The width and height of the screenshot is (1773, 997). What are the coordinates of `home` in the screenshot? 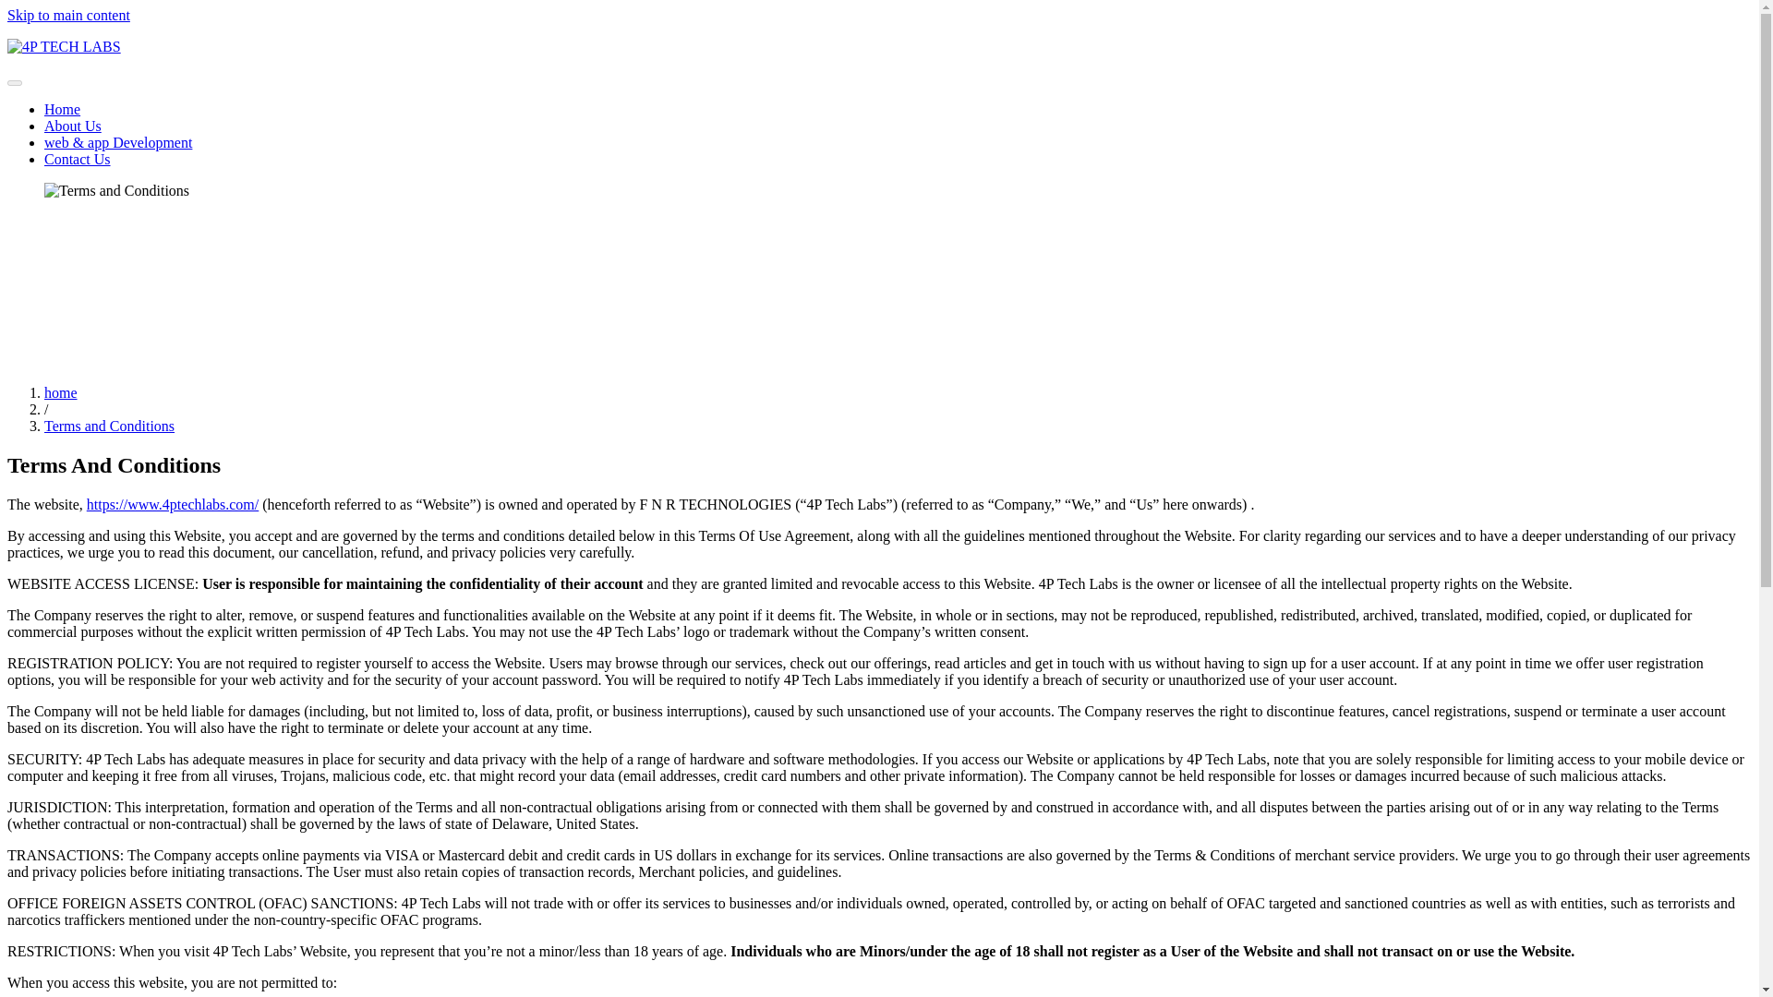 It's located at (61, 392).